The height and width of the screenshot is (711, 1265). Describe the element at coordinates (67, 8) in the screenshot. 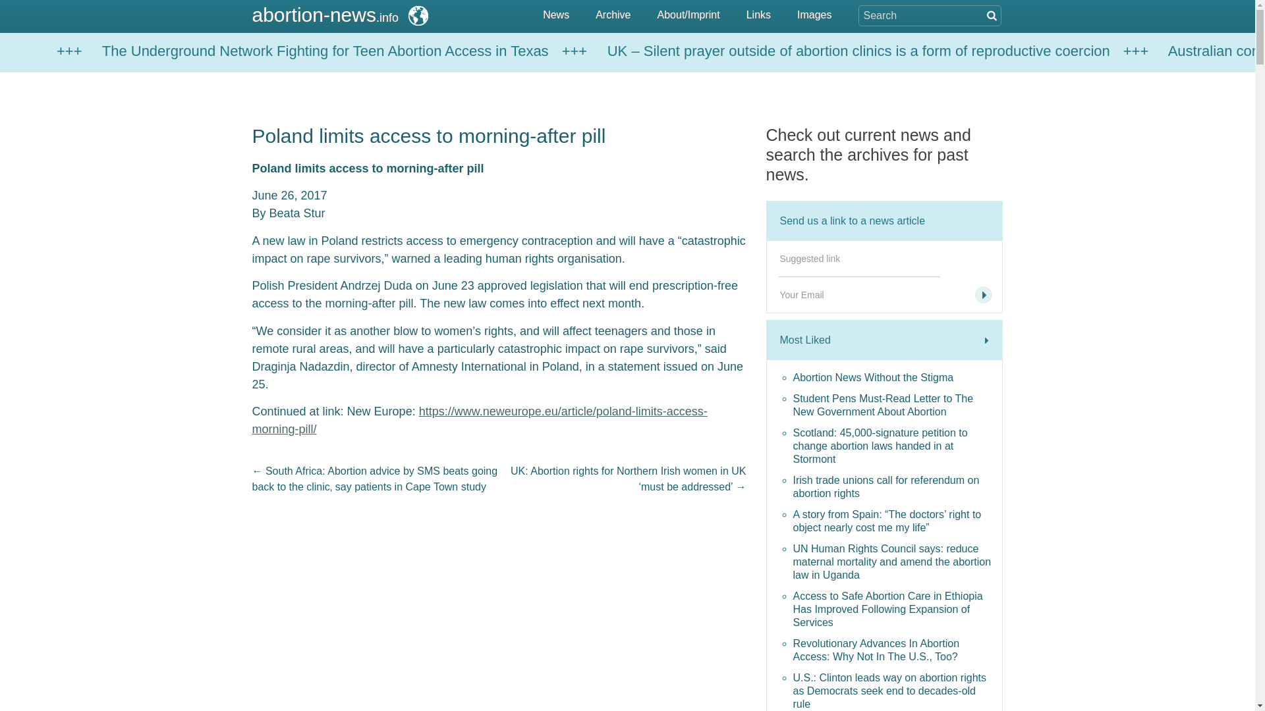

I see `Search` at that location.